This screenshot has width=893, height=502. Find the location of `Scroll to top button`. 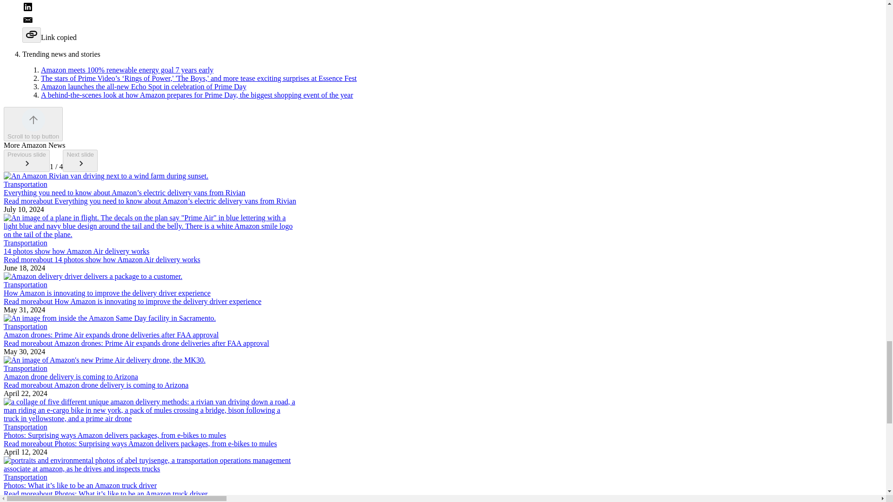

Scroll to top button is located at coordinates (33, 124).